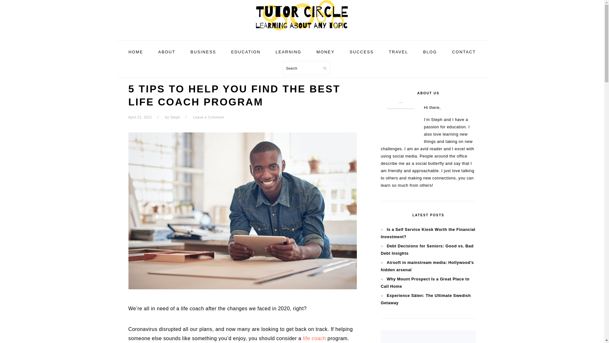 The width and height of the screenshot is (609, 343). Describe the element at coordinates (302, 16) in the screenshot. I see `Tutor Circle` at that location.